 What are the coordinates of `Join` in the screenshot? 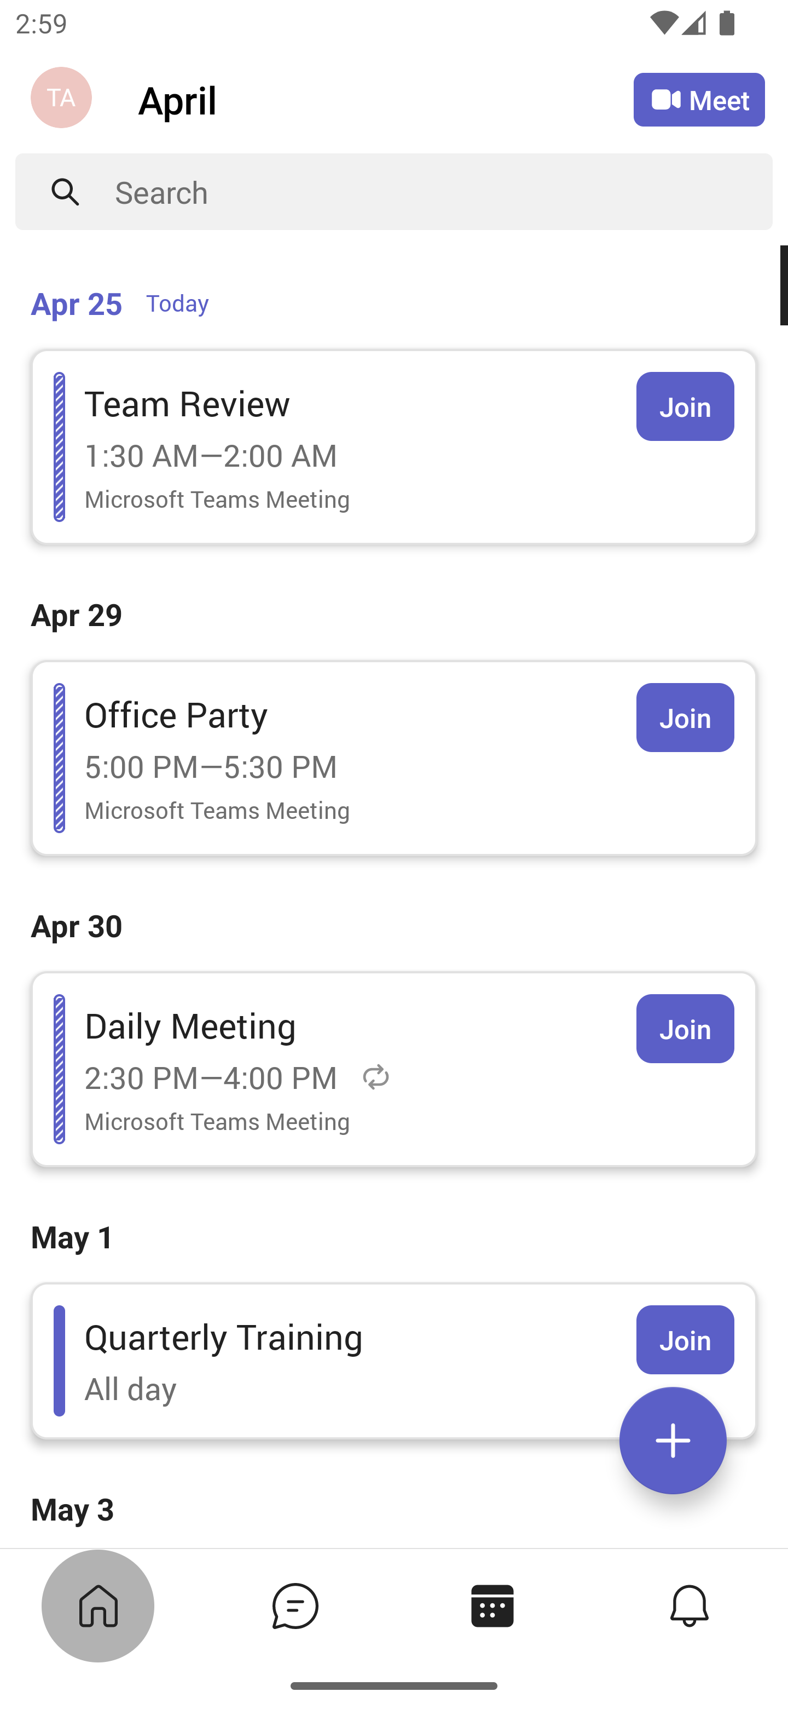 It's located at (685, 1340).